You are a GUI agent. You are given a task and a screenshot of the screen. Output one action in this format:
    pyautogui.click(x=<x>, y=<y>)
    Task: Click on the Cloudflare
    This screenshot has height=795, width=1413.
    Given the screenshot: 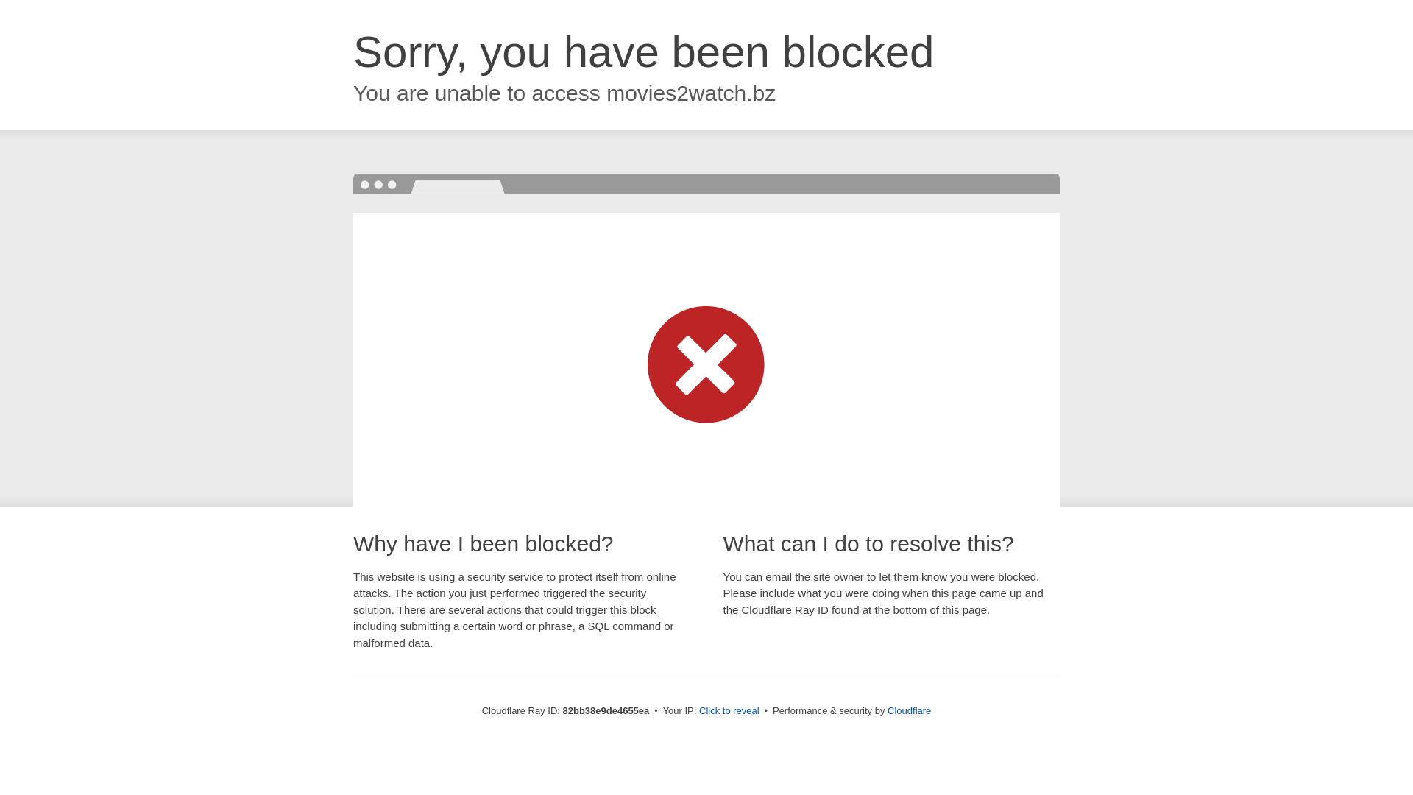 What is the action you would take?
    pyautogui.click(x=910, y=711)
    